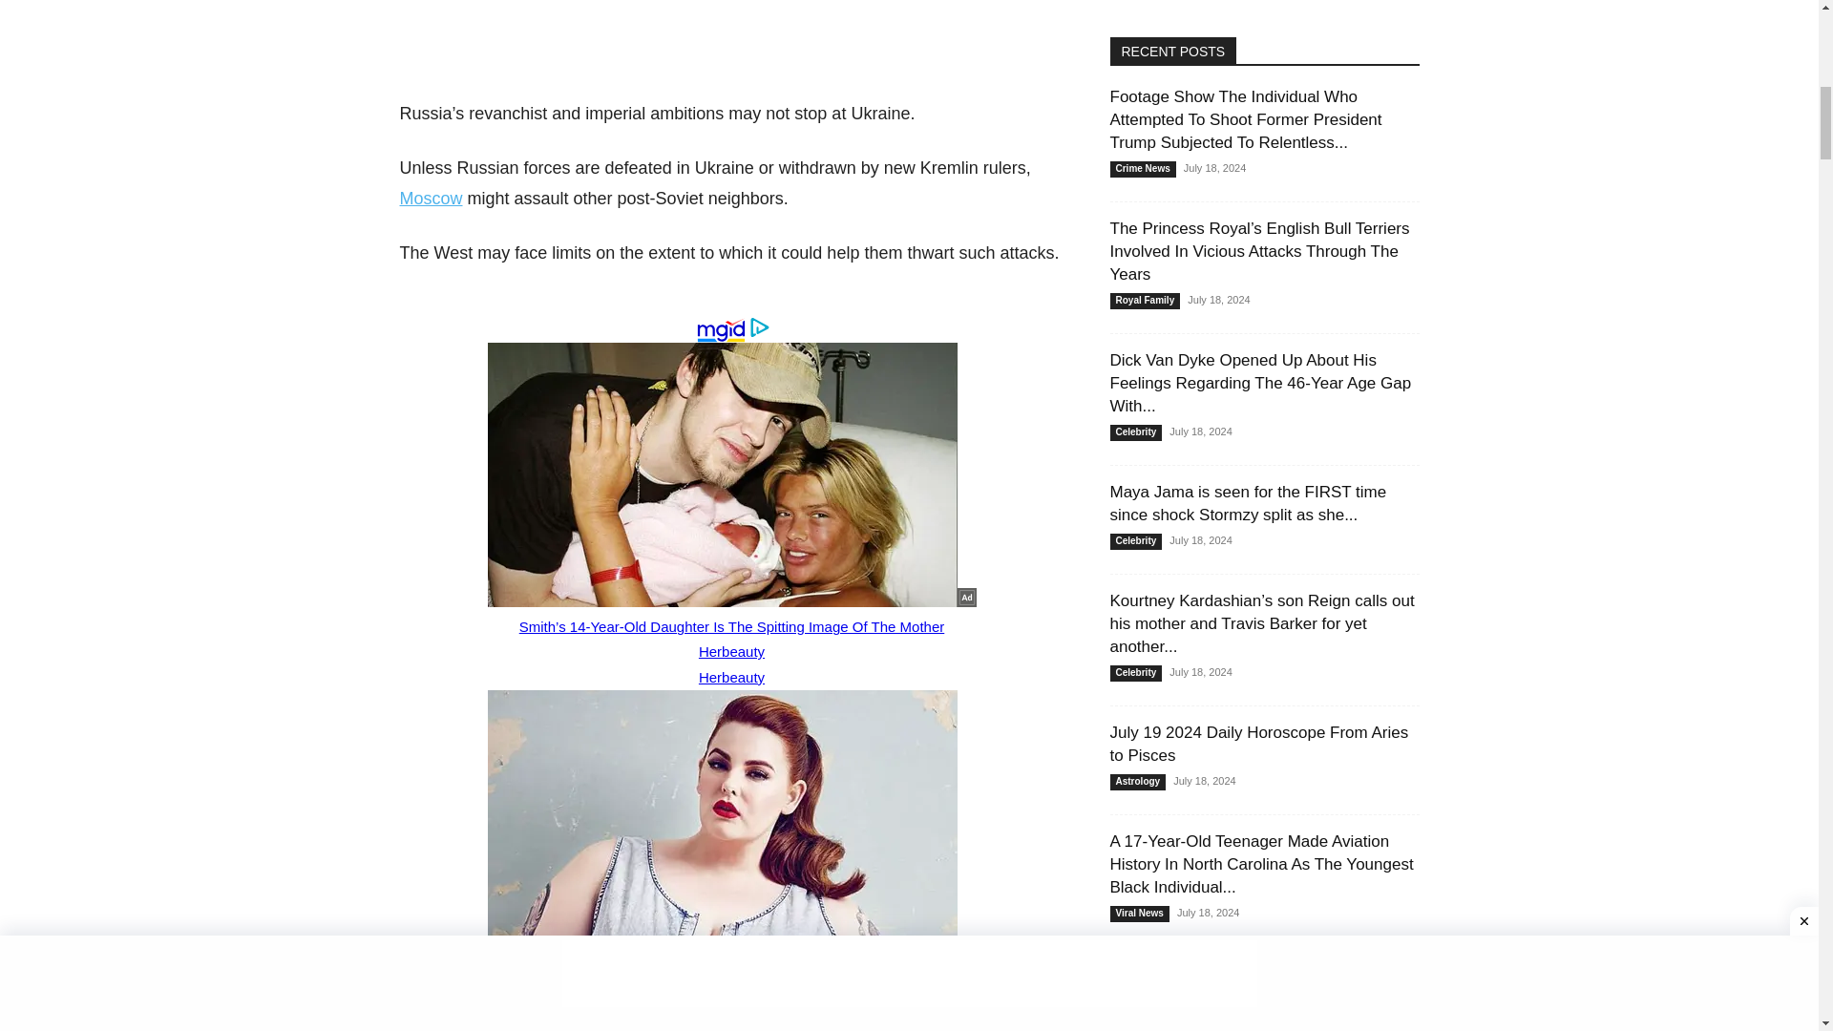  I want to click on Advertisement, so click(731, 46).